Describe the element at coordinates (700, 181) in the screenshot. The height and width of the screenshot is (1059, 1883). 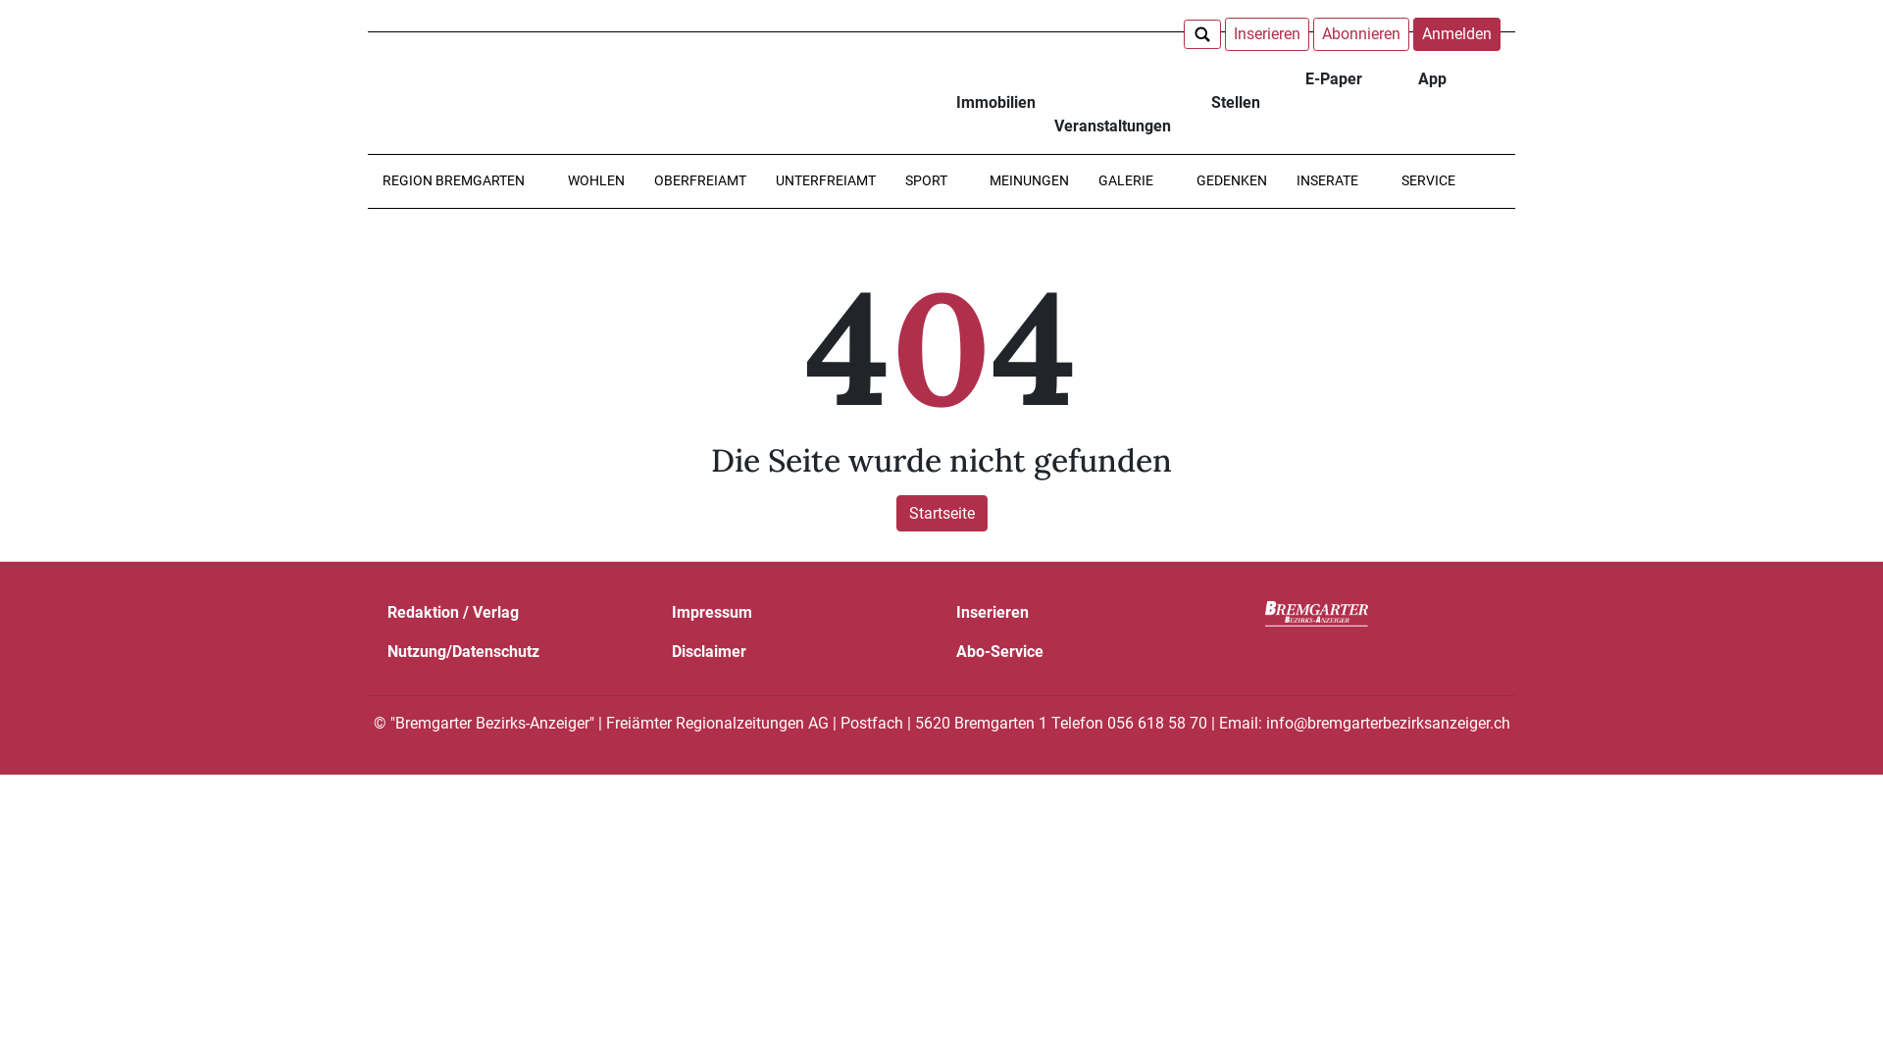
I see `OBERFREIAMT` at that location.